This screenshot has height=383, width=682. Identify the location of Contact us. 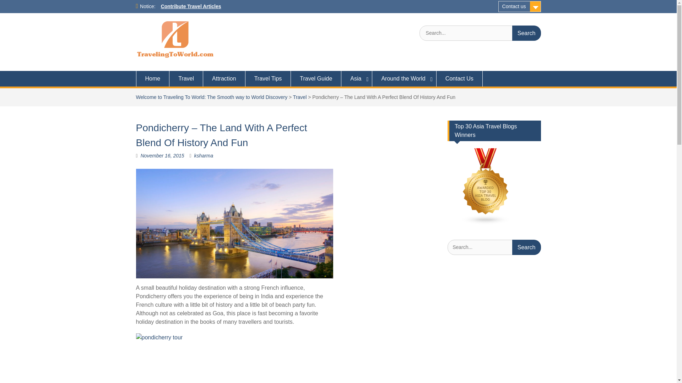
(519, 6).